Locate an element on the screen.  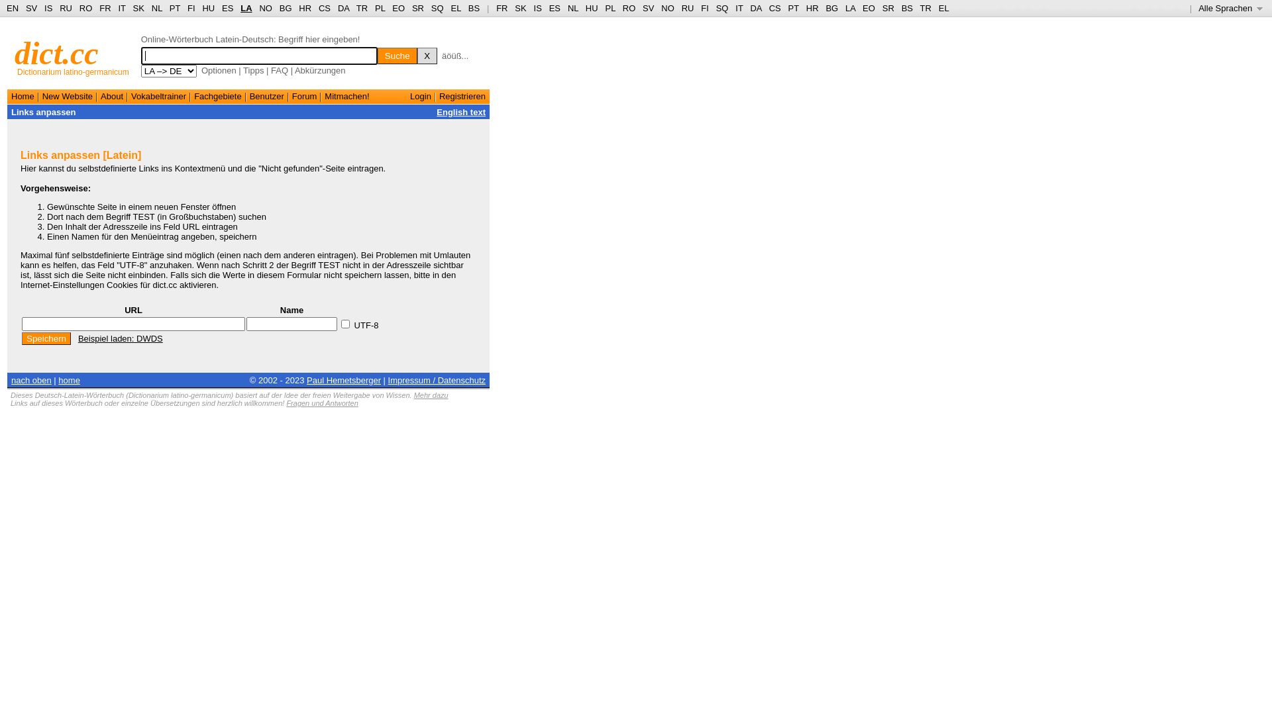
English text is located at coordinates (461, 113).